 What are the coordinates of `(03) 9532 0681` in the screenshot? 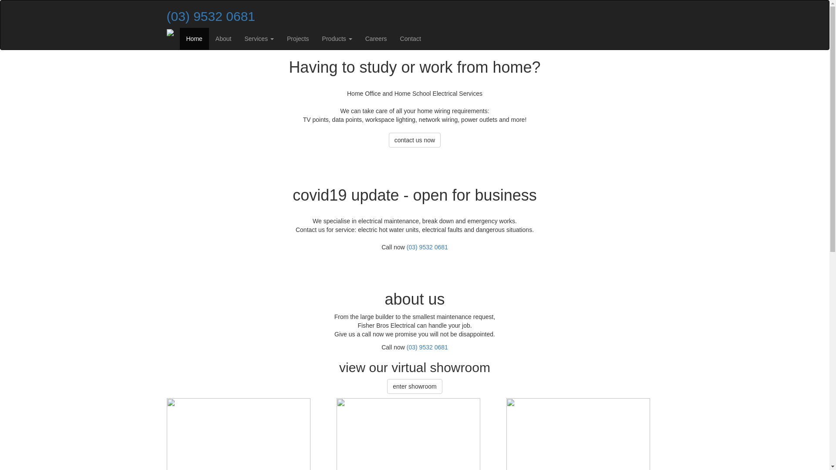 It's located at (428, 347).